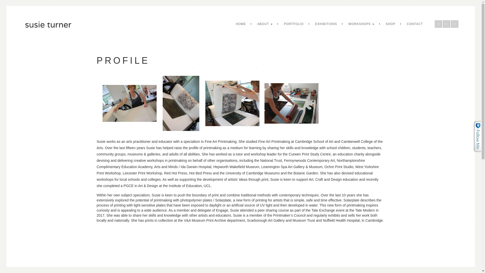  What do you see at coordinates (326, 24) in the screenshot?
I see `Exhibitions` at bounding box center [326, 24].